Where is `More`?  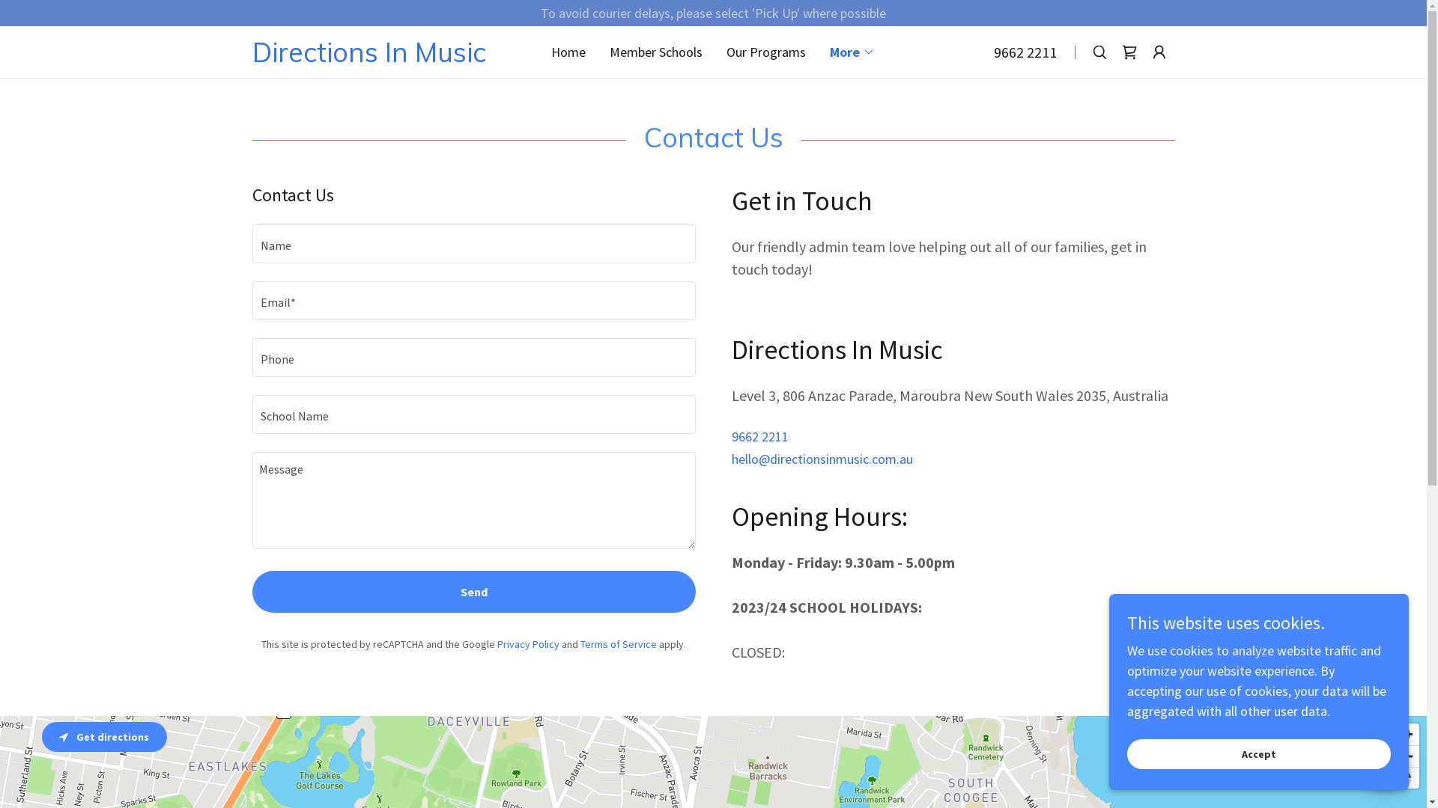
More is located at coordinates (852, 52).